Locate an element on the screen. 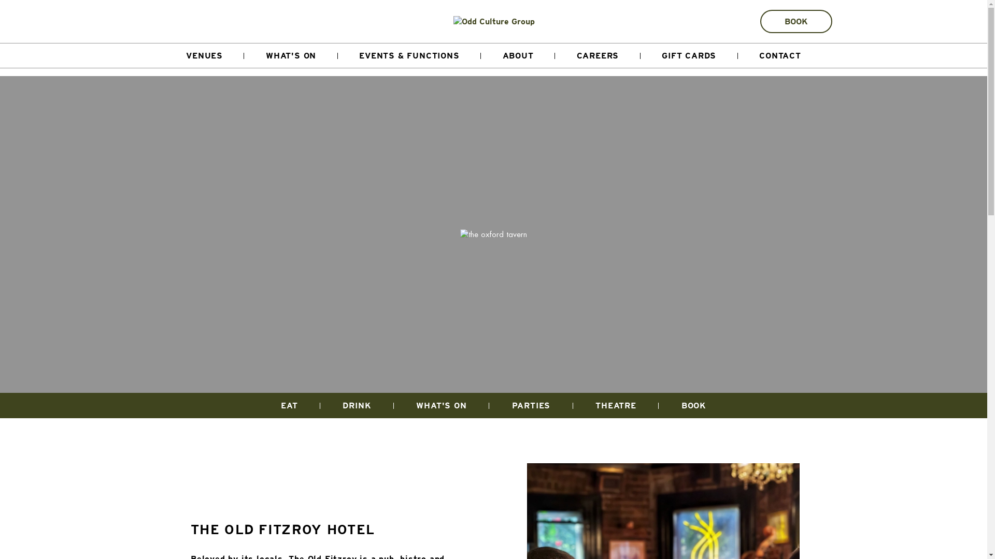 This screenshot has height=559, width=995. GIFT CARDS is located at coordinates (689, 56).